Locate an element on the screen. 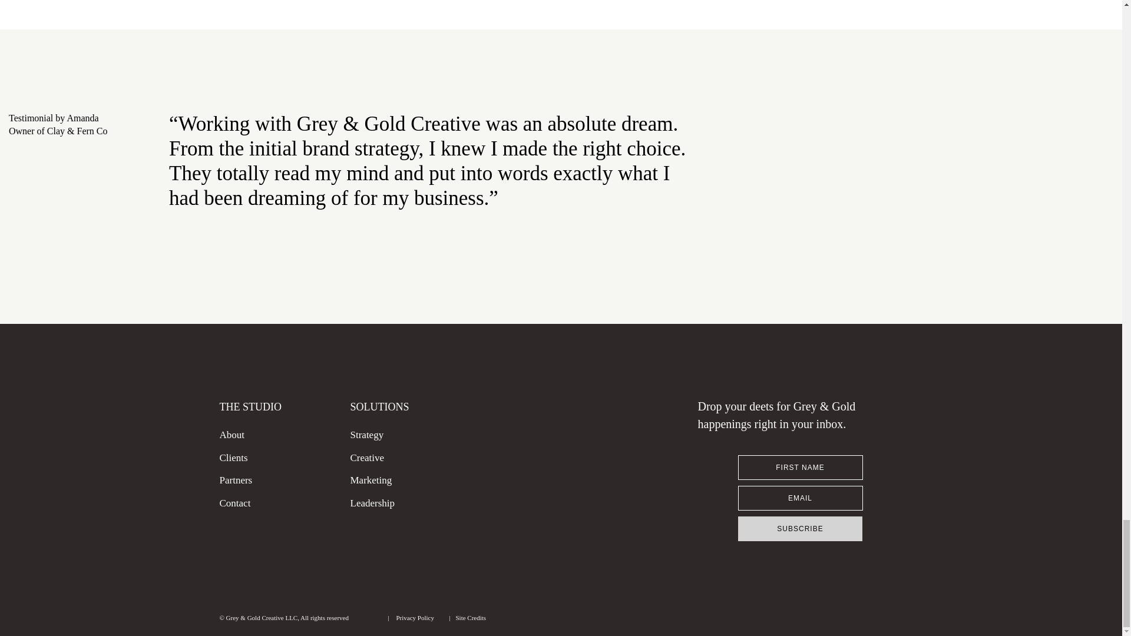  Clients is located at coordinates (238, 458).